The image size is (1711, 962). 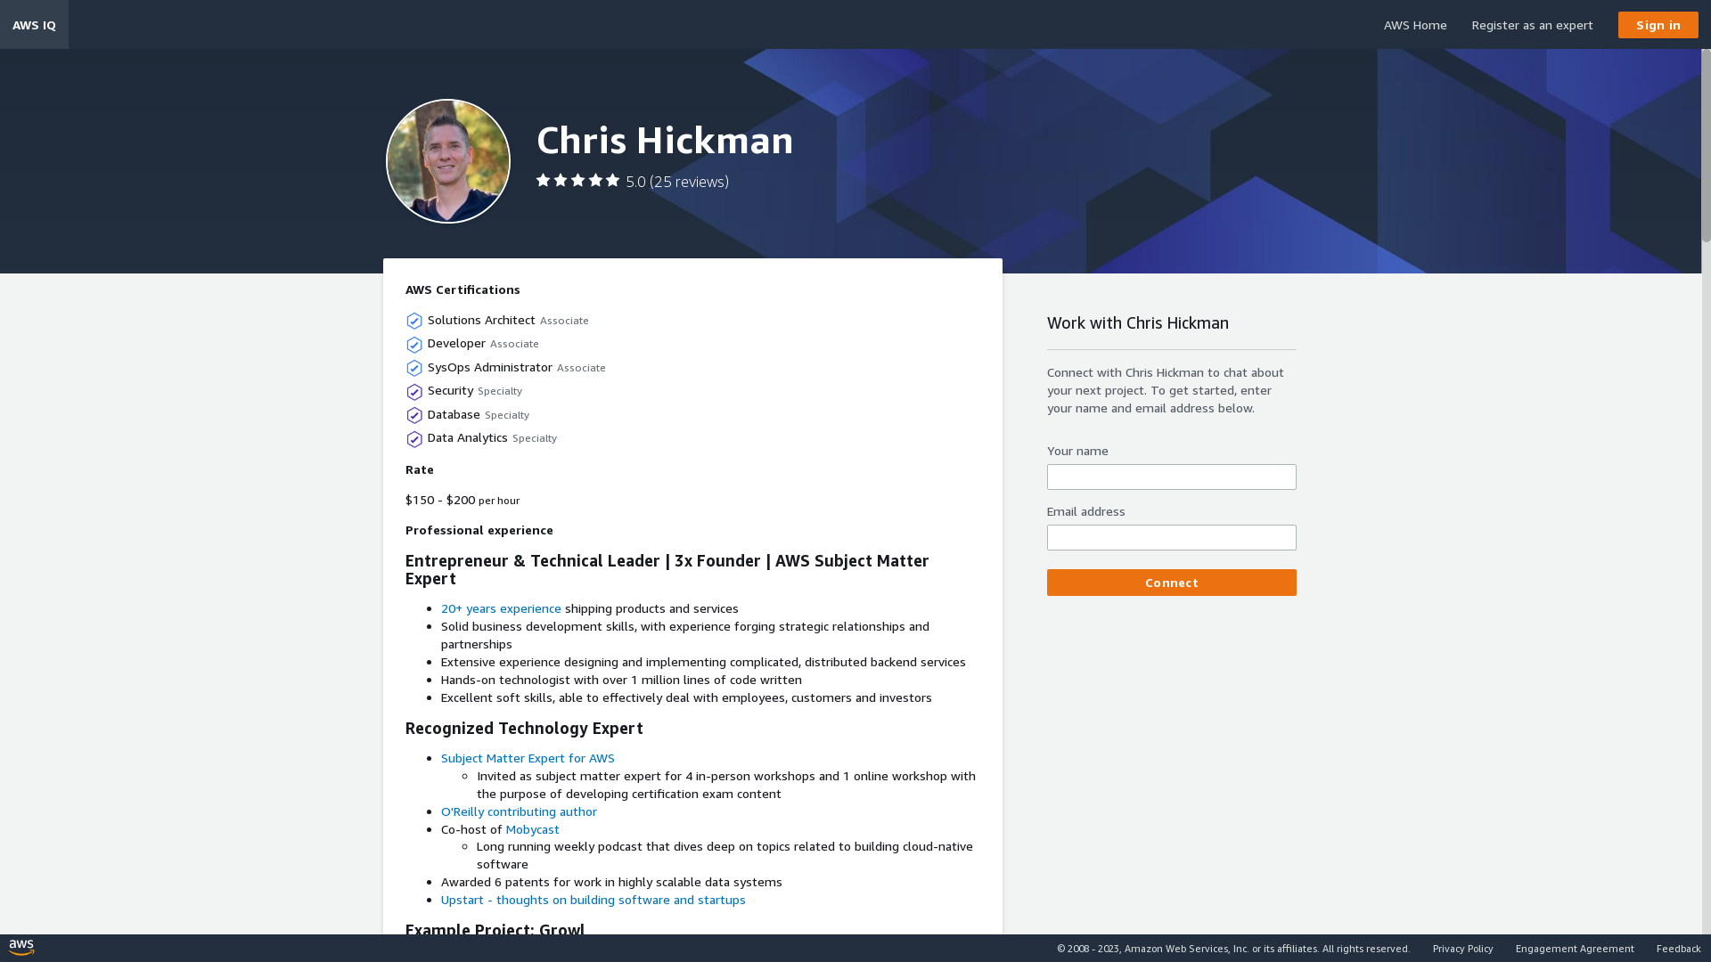 What do you see at coordinates (34, 25) in the screenshot?
I see `AWS IQ` at bounding box center [34, 25].